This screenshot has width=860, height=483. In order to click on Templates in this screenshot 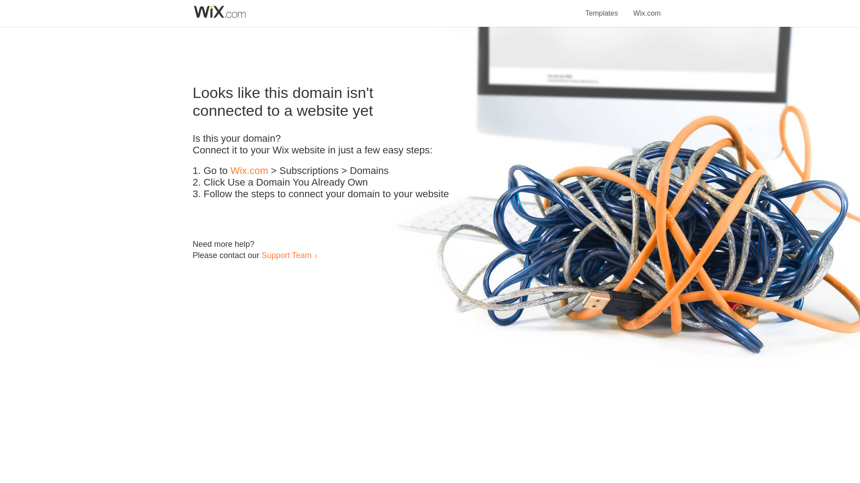, I will do `click(602, 8)`.